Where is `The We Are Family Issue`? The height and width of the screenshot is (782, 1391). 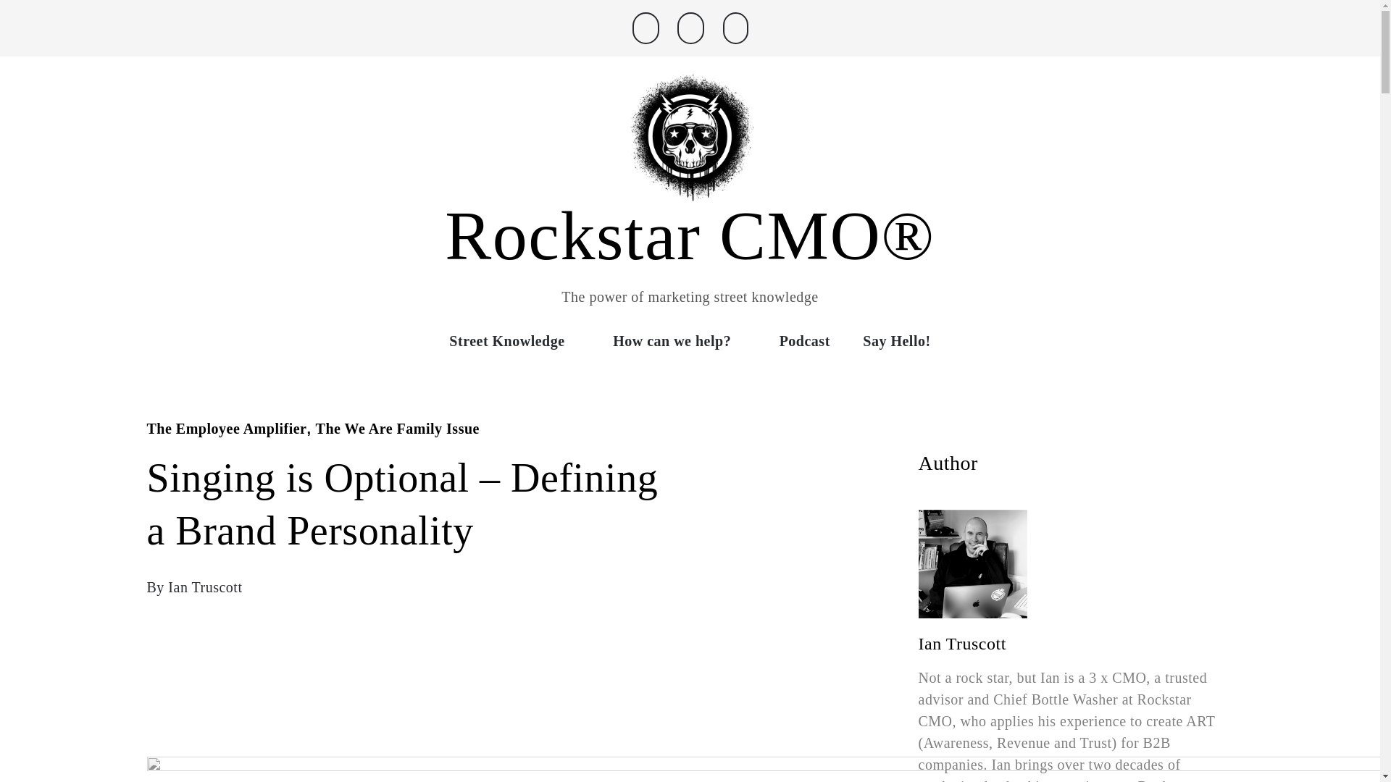 The We Are Family Issue is located at coordinates (397, 429).